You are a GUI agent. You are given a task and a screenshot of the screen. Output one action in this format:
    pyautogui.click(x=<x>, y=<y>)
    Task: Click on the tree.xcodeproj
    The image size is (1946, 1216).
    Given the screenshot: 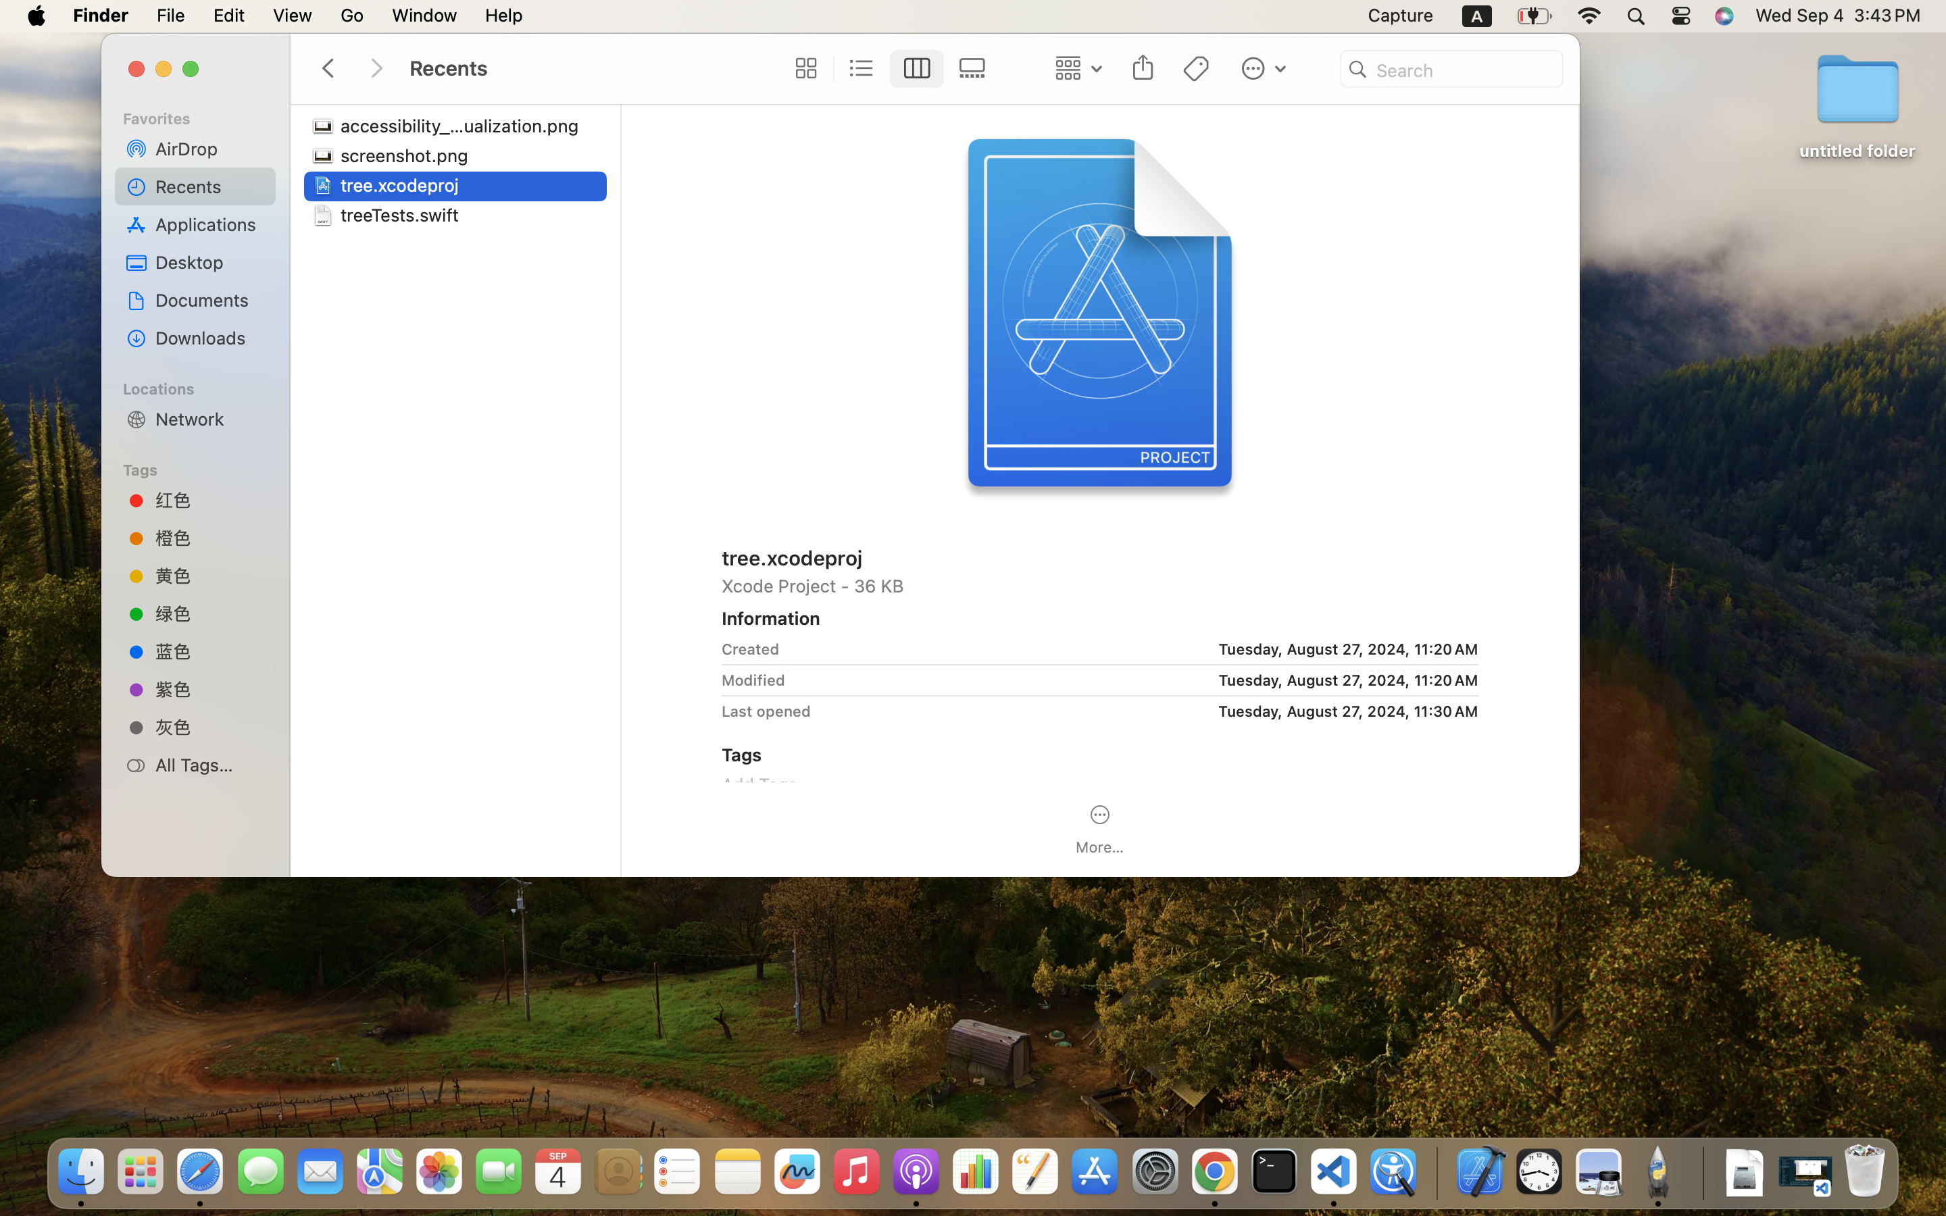 What is the action you would take?
    pyautogui.click(x=403, y=185)
    